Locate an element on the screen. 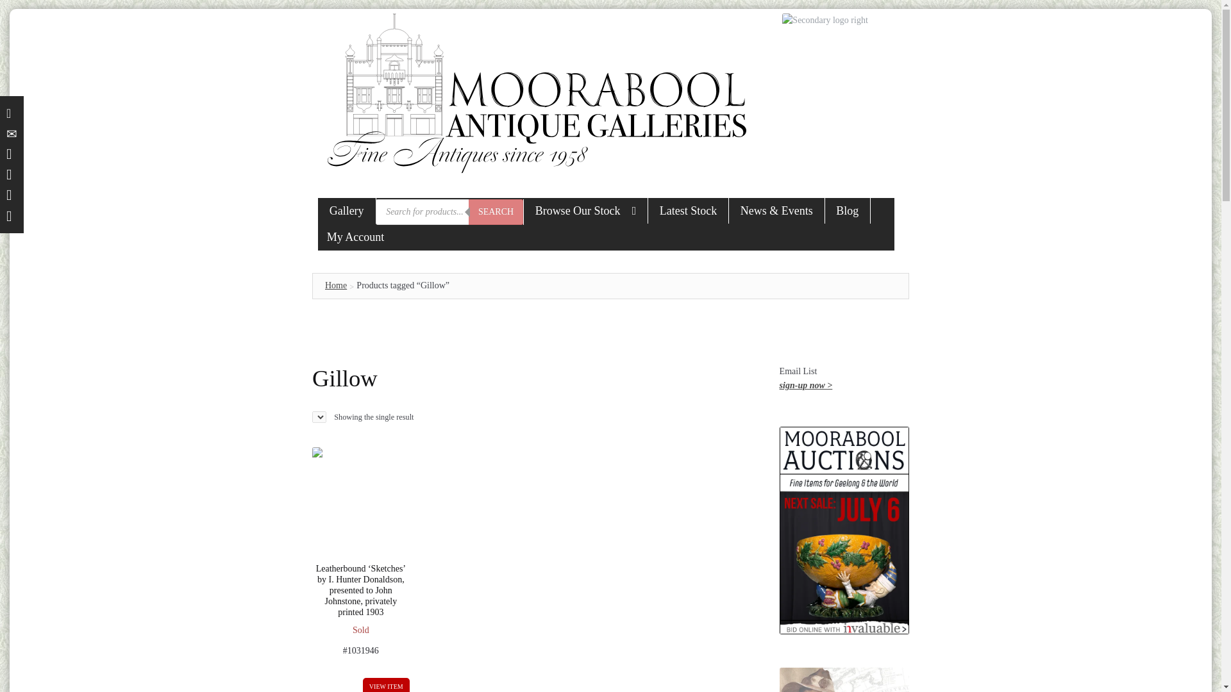  Gallery is located at coordinates (346, 210).